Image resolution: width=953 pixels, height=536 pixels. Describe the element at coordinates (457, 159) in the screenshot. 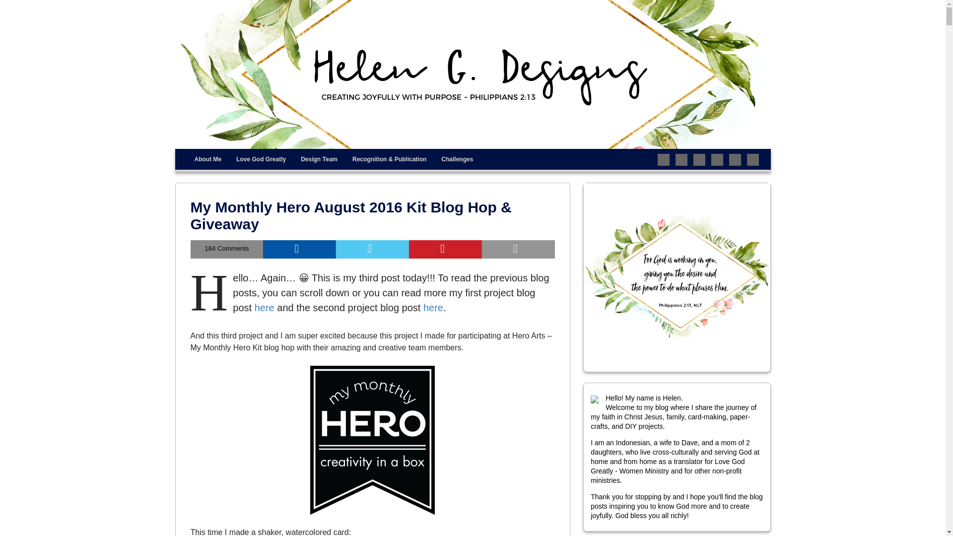

I see `Challenges` at that location.